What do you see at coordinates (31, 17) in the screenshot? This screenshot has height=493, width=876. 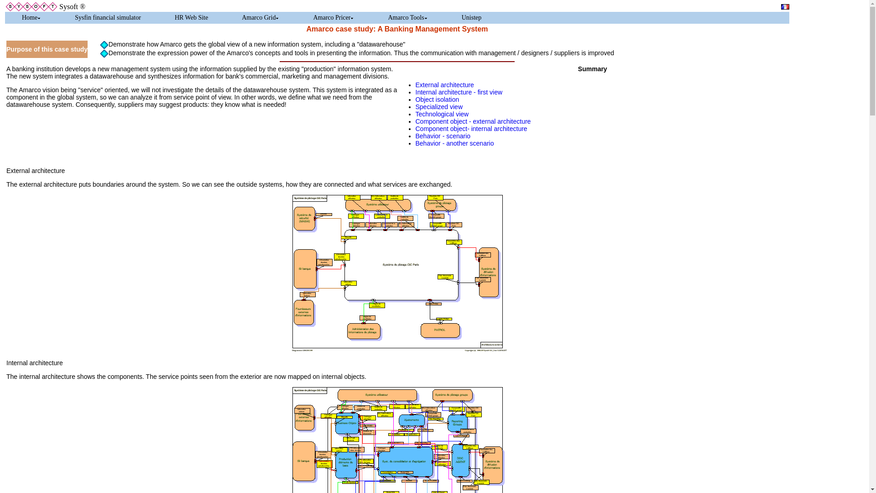 I see `Home` at bounding box center [31, 17].